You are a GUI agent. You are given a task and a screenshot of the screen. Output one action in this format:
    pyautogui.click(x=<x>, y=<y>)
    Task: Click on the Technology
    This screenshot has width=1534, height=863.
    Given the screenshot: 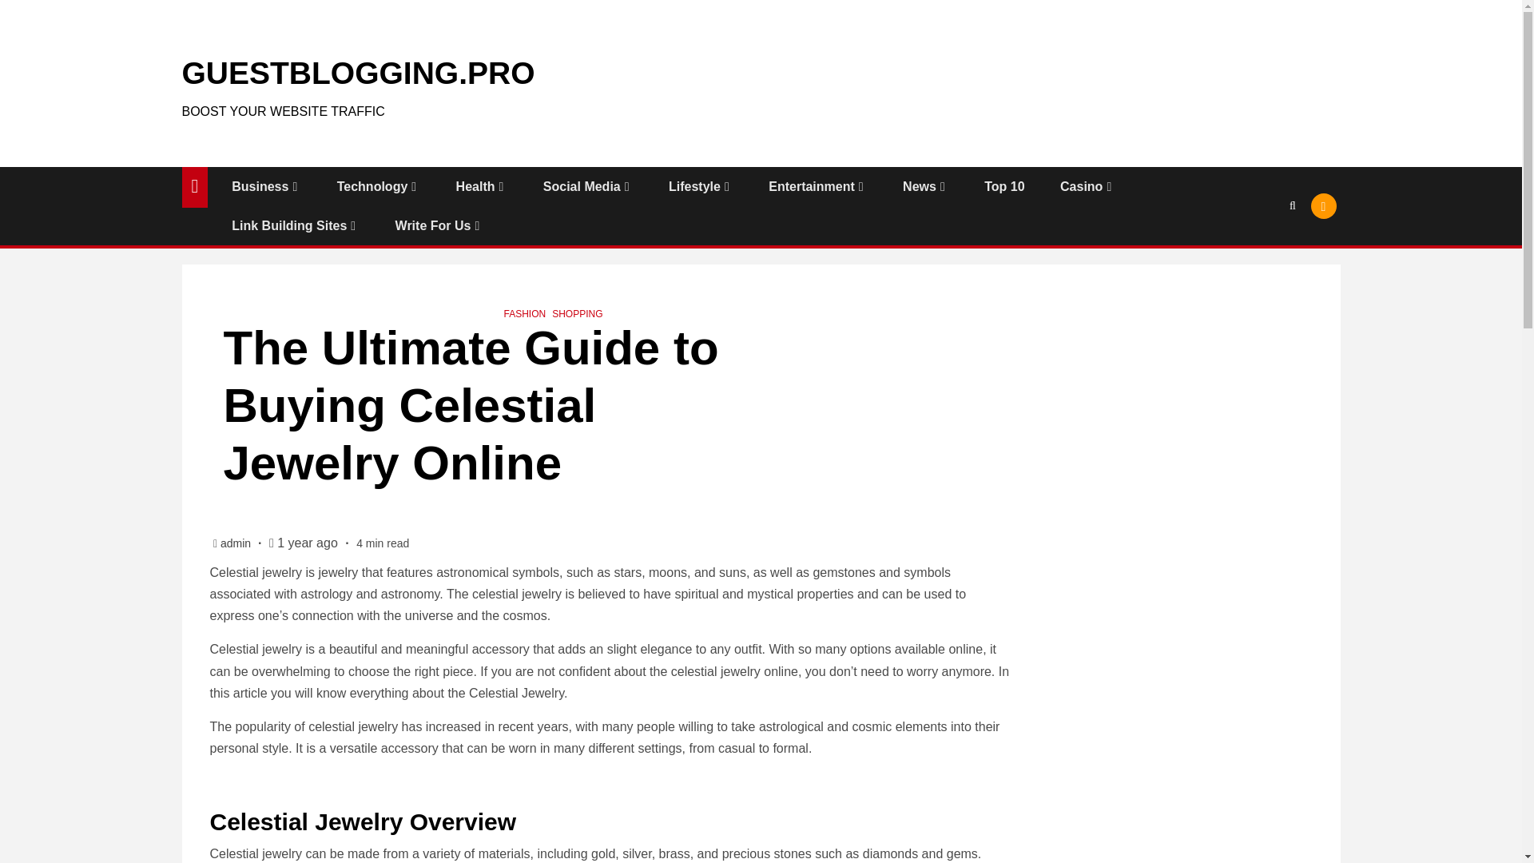 What is the action you would take?
    pyautogui.click(x=379, y=185)
    